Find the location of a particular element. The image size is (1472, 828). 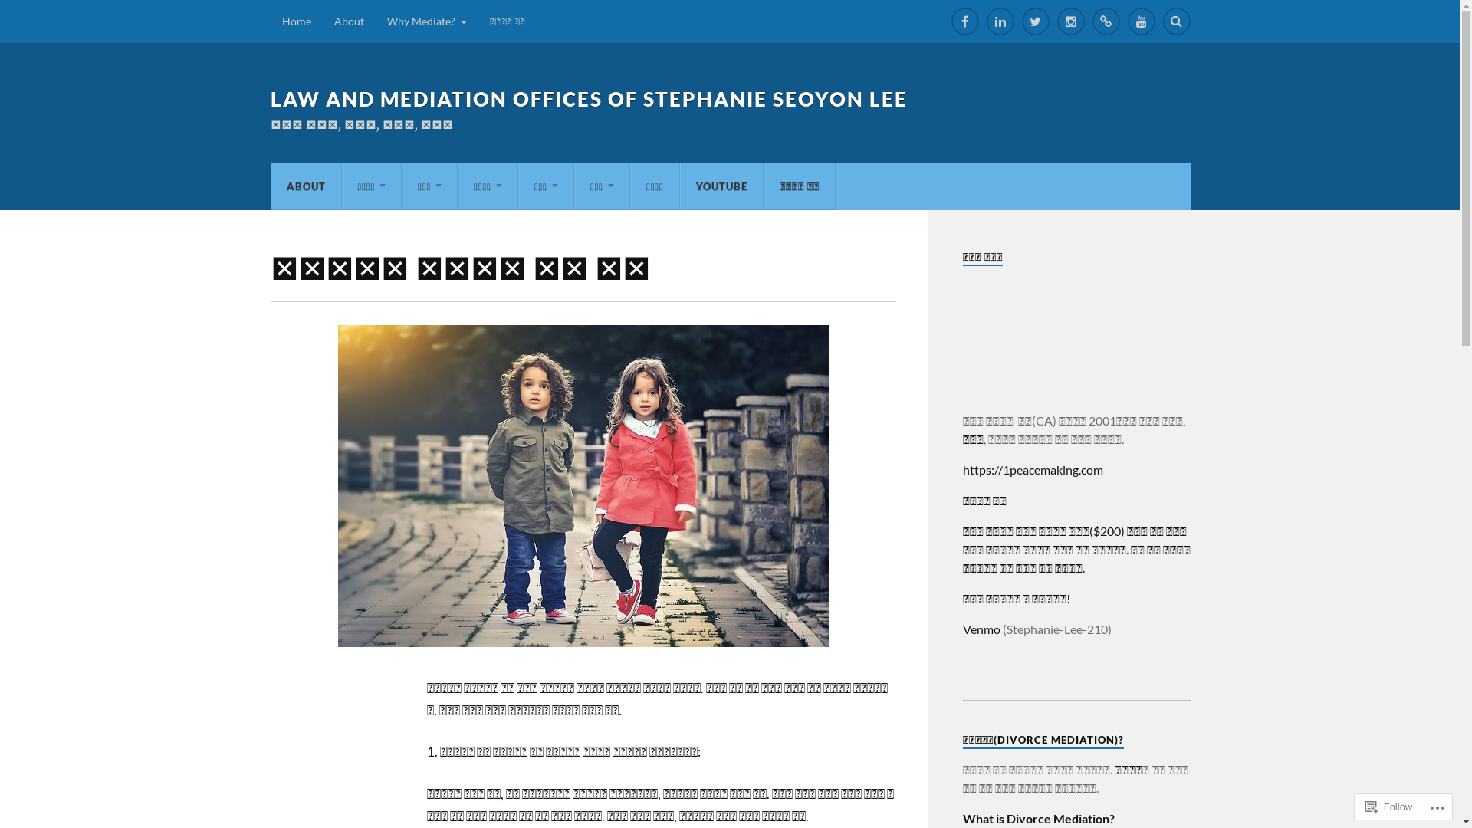

Venmo is located at coordinates (981, 629).